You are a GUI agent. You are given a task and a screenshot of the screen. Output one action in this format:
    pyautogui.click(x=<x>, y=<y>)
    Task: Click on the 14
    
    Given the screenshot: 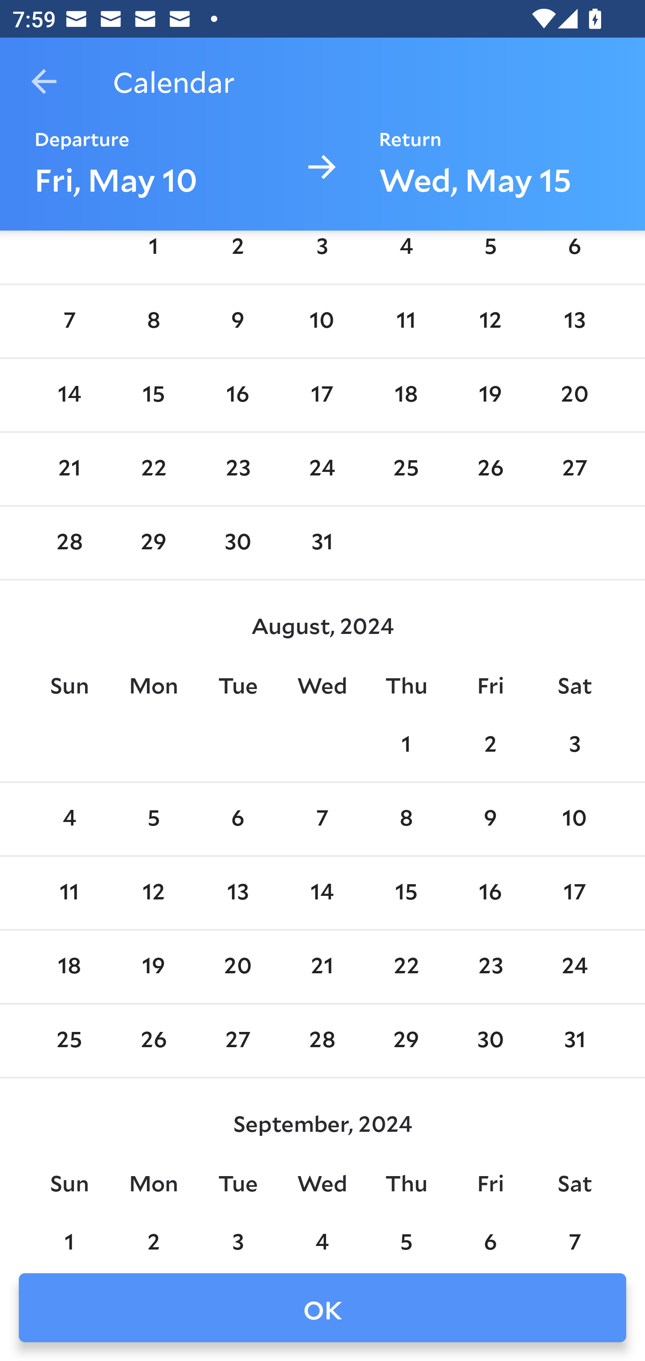 What is the action you would take?
    pyautogui.click(x=322, y=893)
    